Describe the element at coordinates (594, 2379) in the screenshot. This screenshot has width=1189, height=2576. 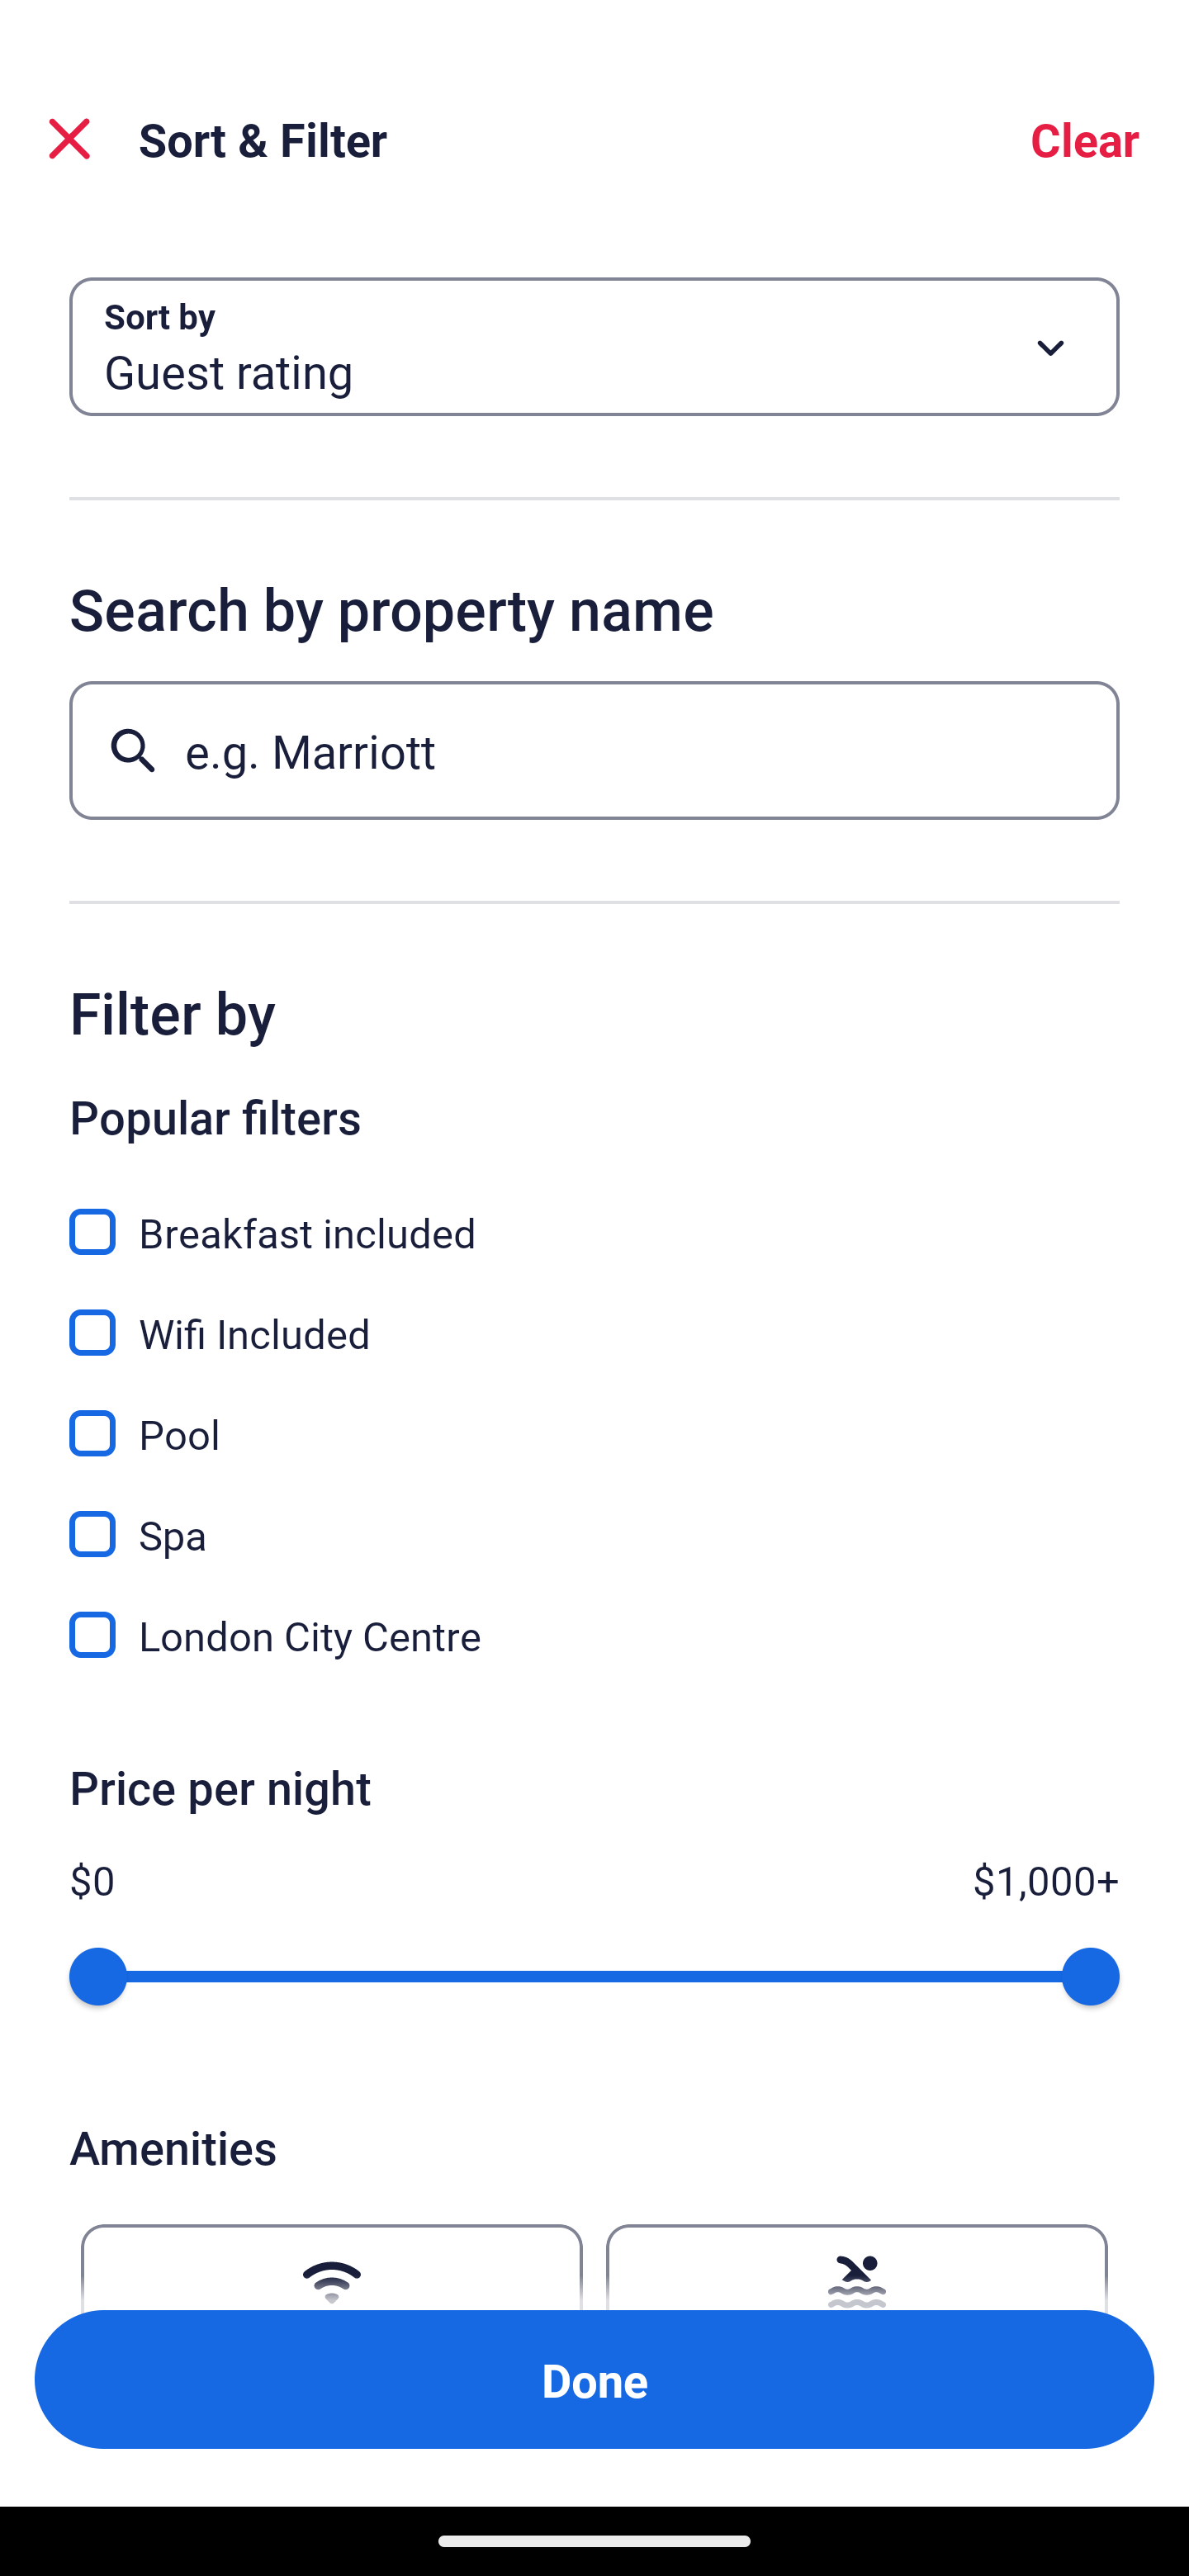
I see `Apply and close Sort and Filter Done` at that location.